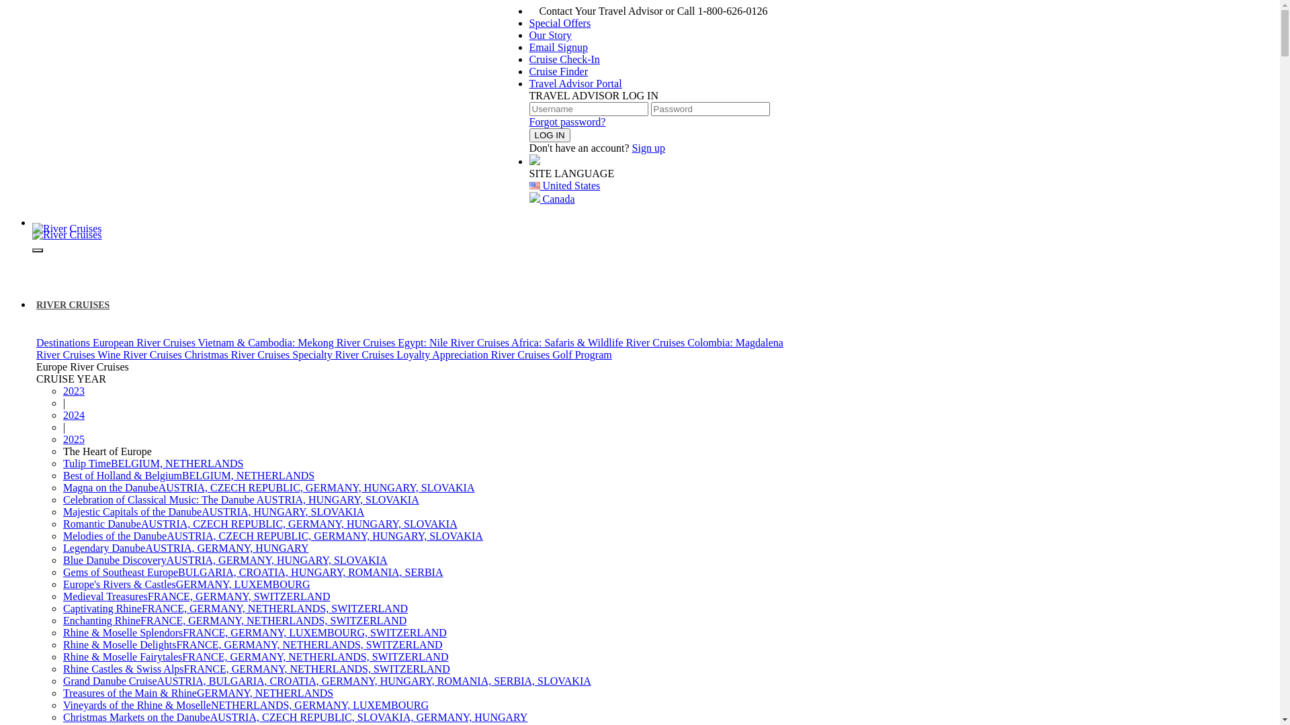  I want to click on Majestic Capitals of the DanubeAUSTRIA, HUNGARY, SLOVAKIA, so click(214, 512).